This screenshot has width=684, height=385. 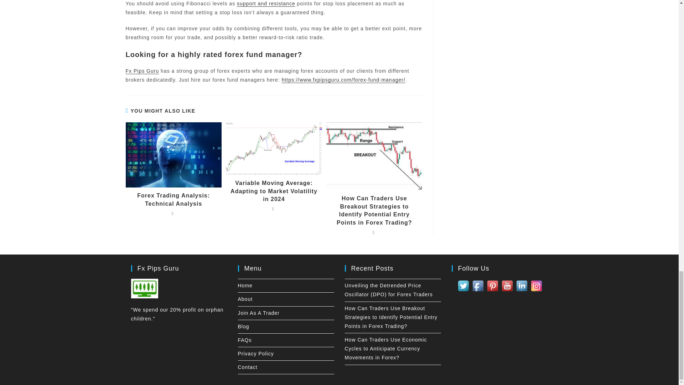 I want to click on Privacy Policy, so click(x=256, y=354).